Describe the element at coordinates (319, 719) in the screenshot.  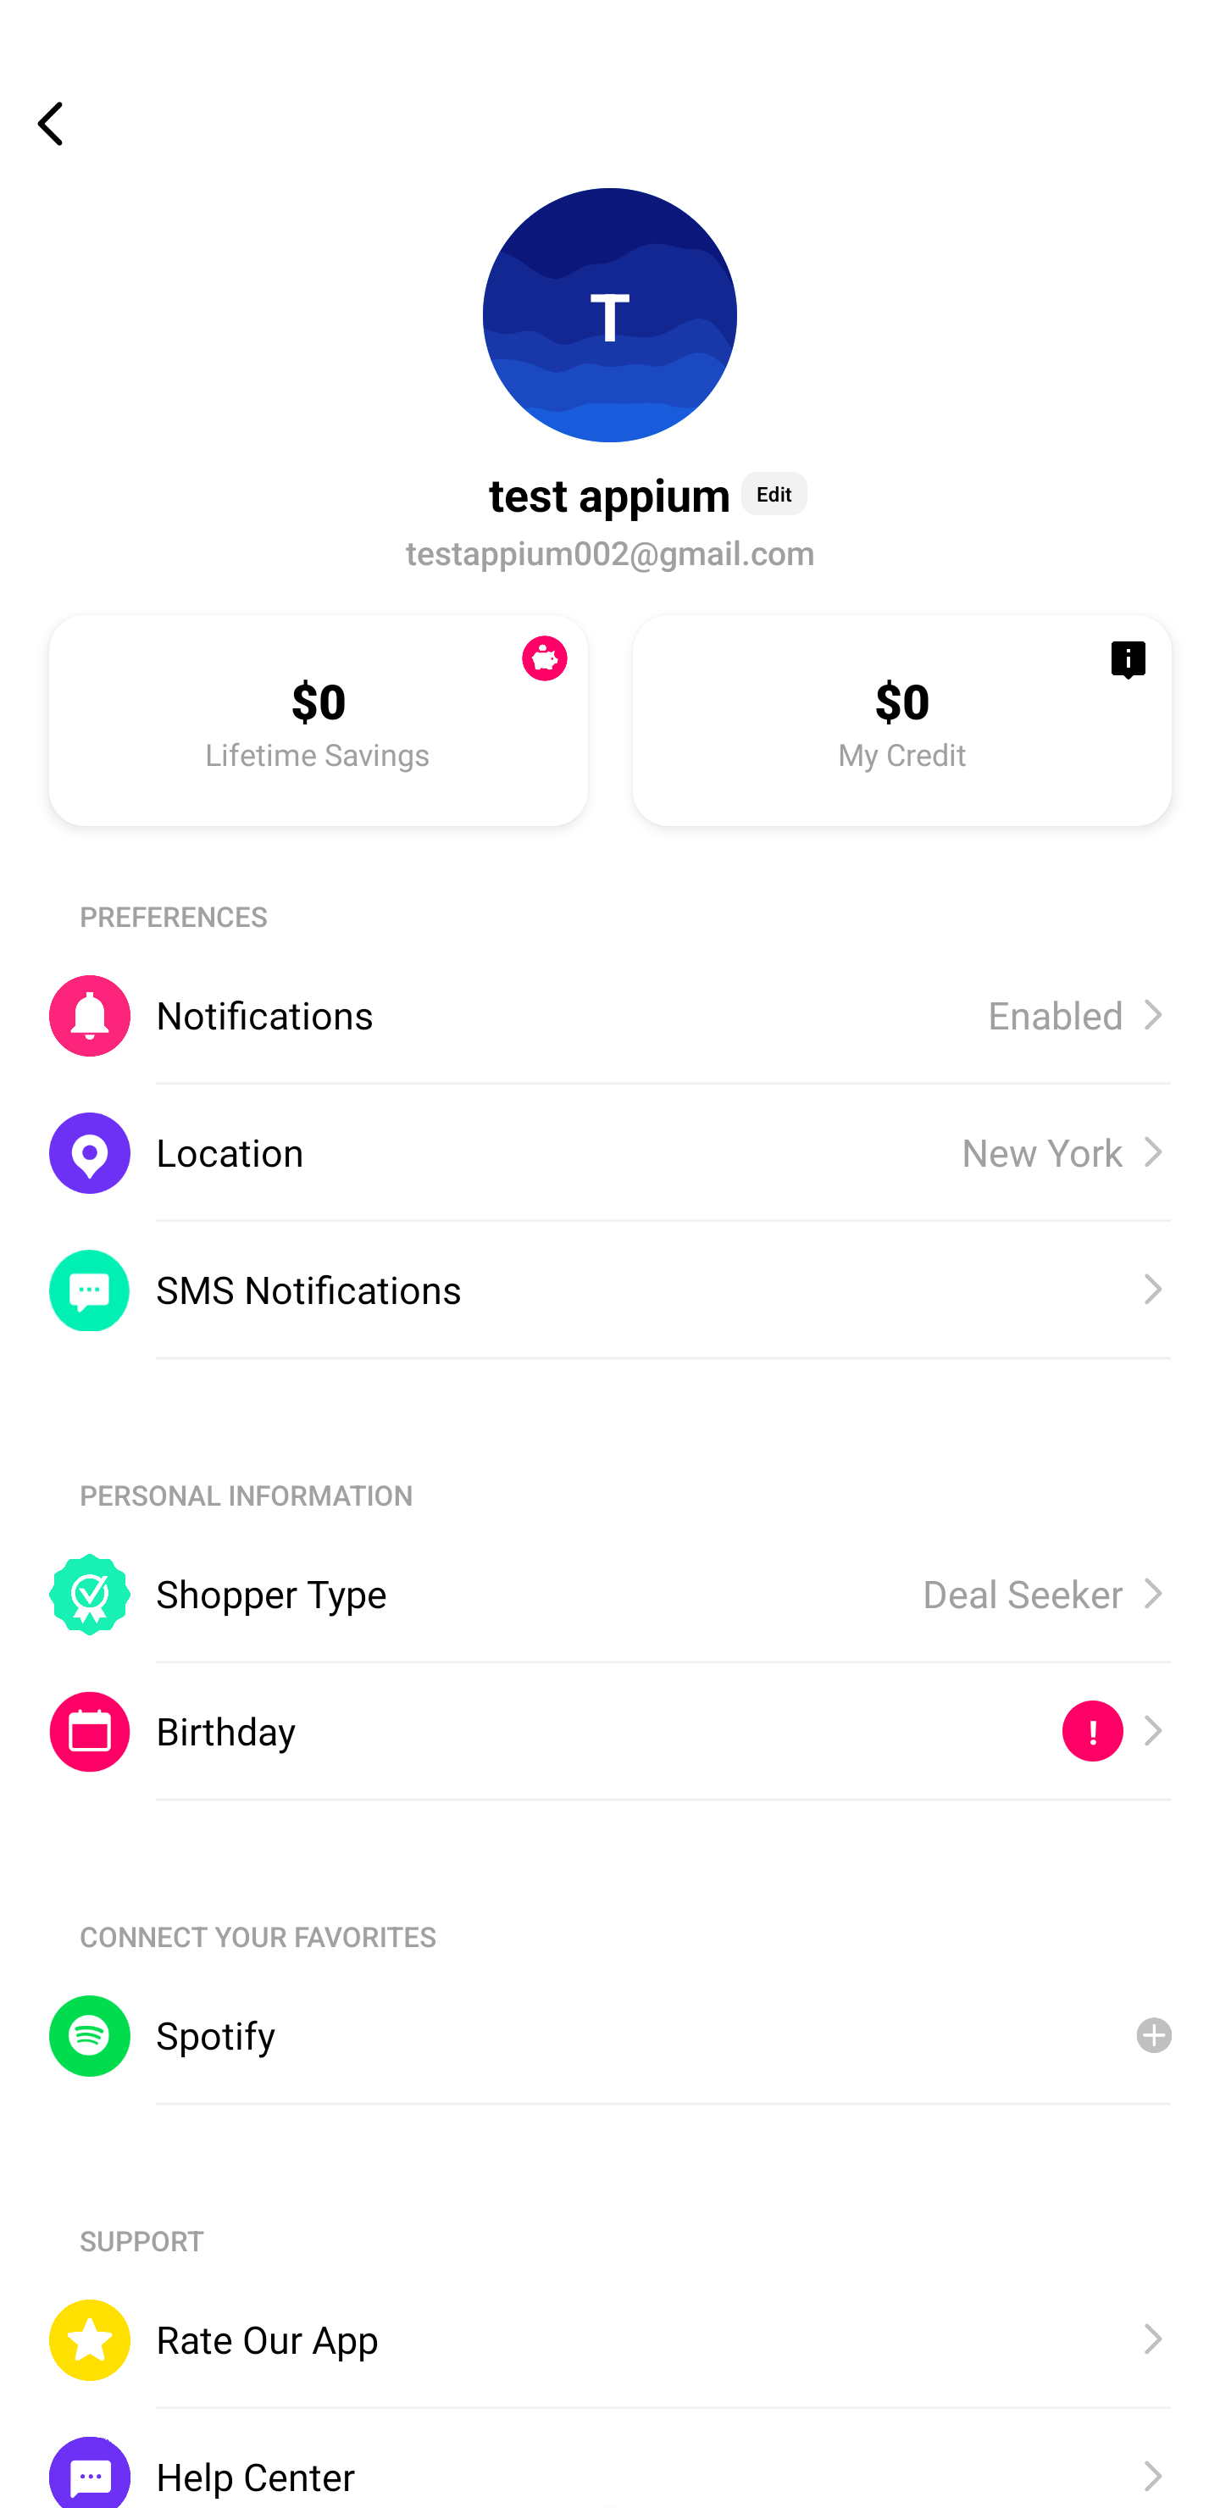
I see `$0, Lifetime Savings $0 Lifetime Savings` at that location.